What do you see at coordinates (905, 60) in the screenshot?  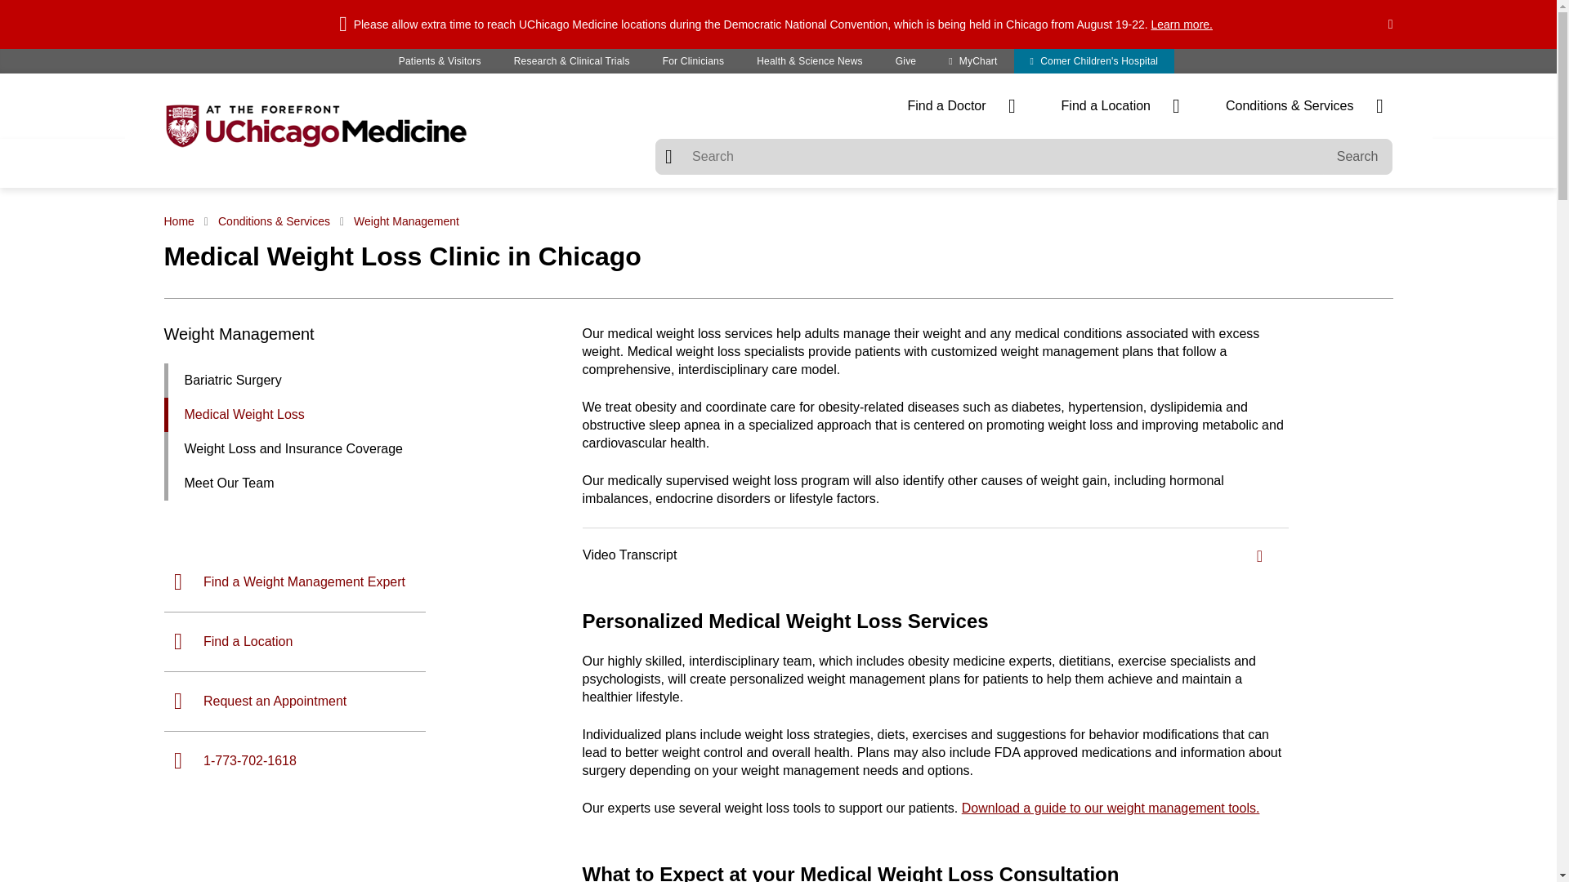 I see `Give` at bounding box center [905, 60].